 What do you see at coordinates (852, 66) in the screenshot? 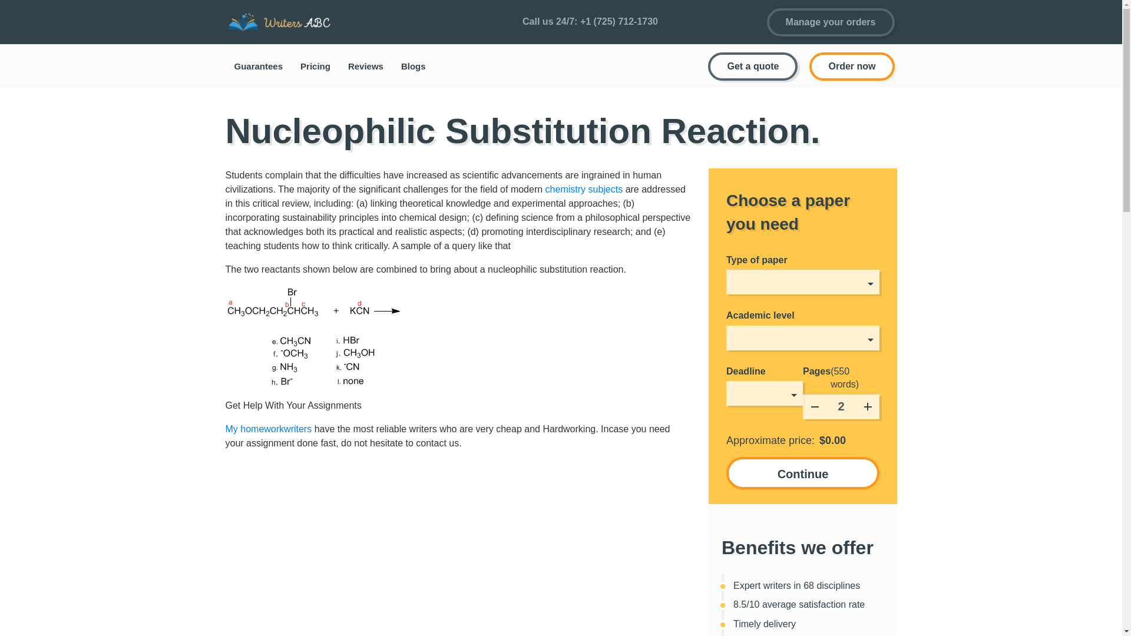
I see `Order now` at bounding box center [852, 66].